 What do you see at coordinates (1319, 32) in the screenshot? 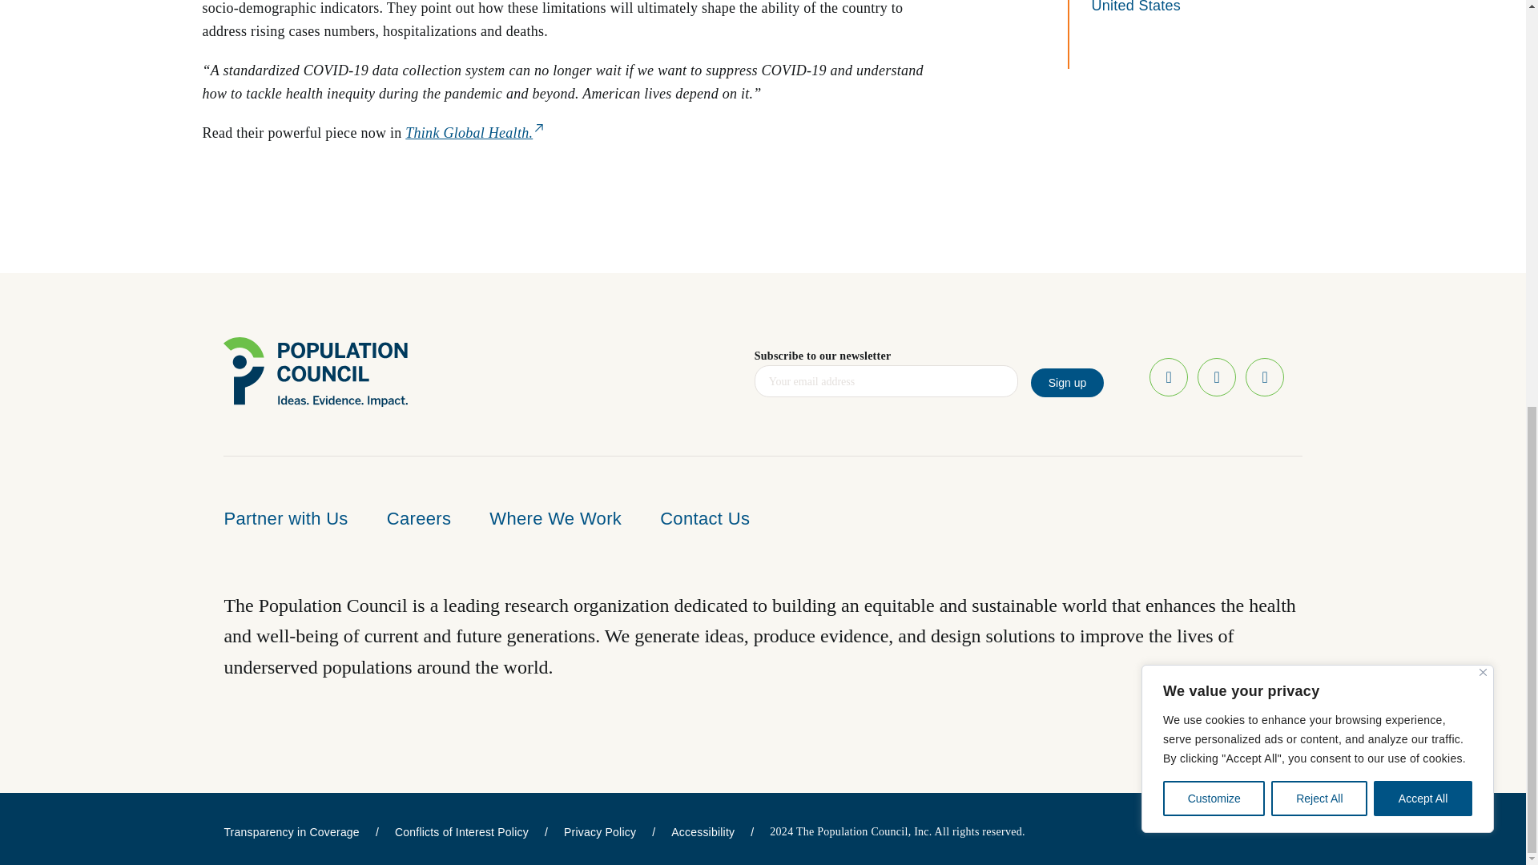
I see `Reject All` at bounding box center [1319, 32].